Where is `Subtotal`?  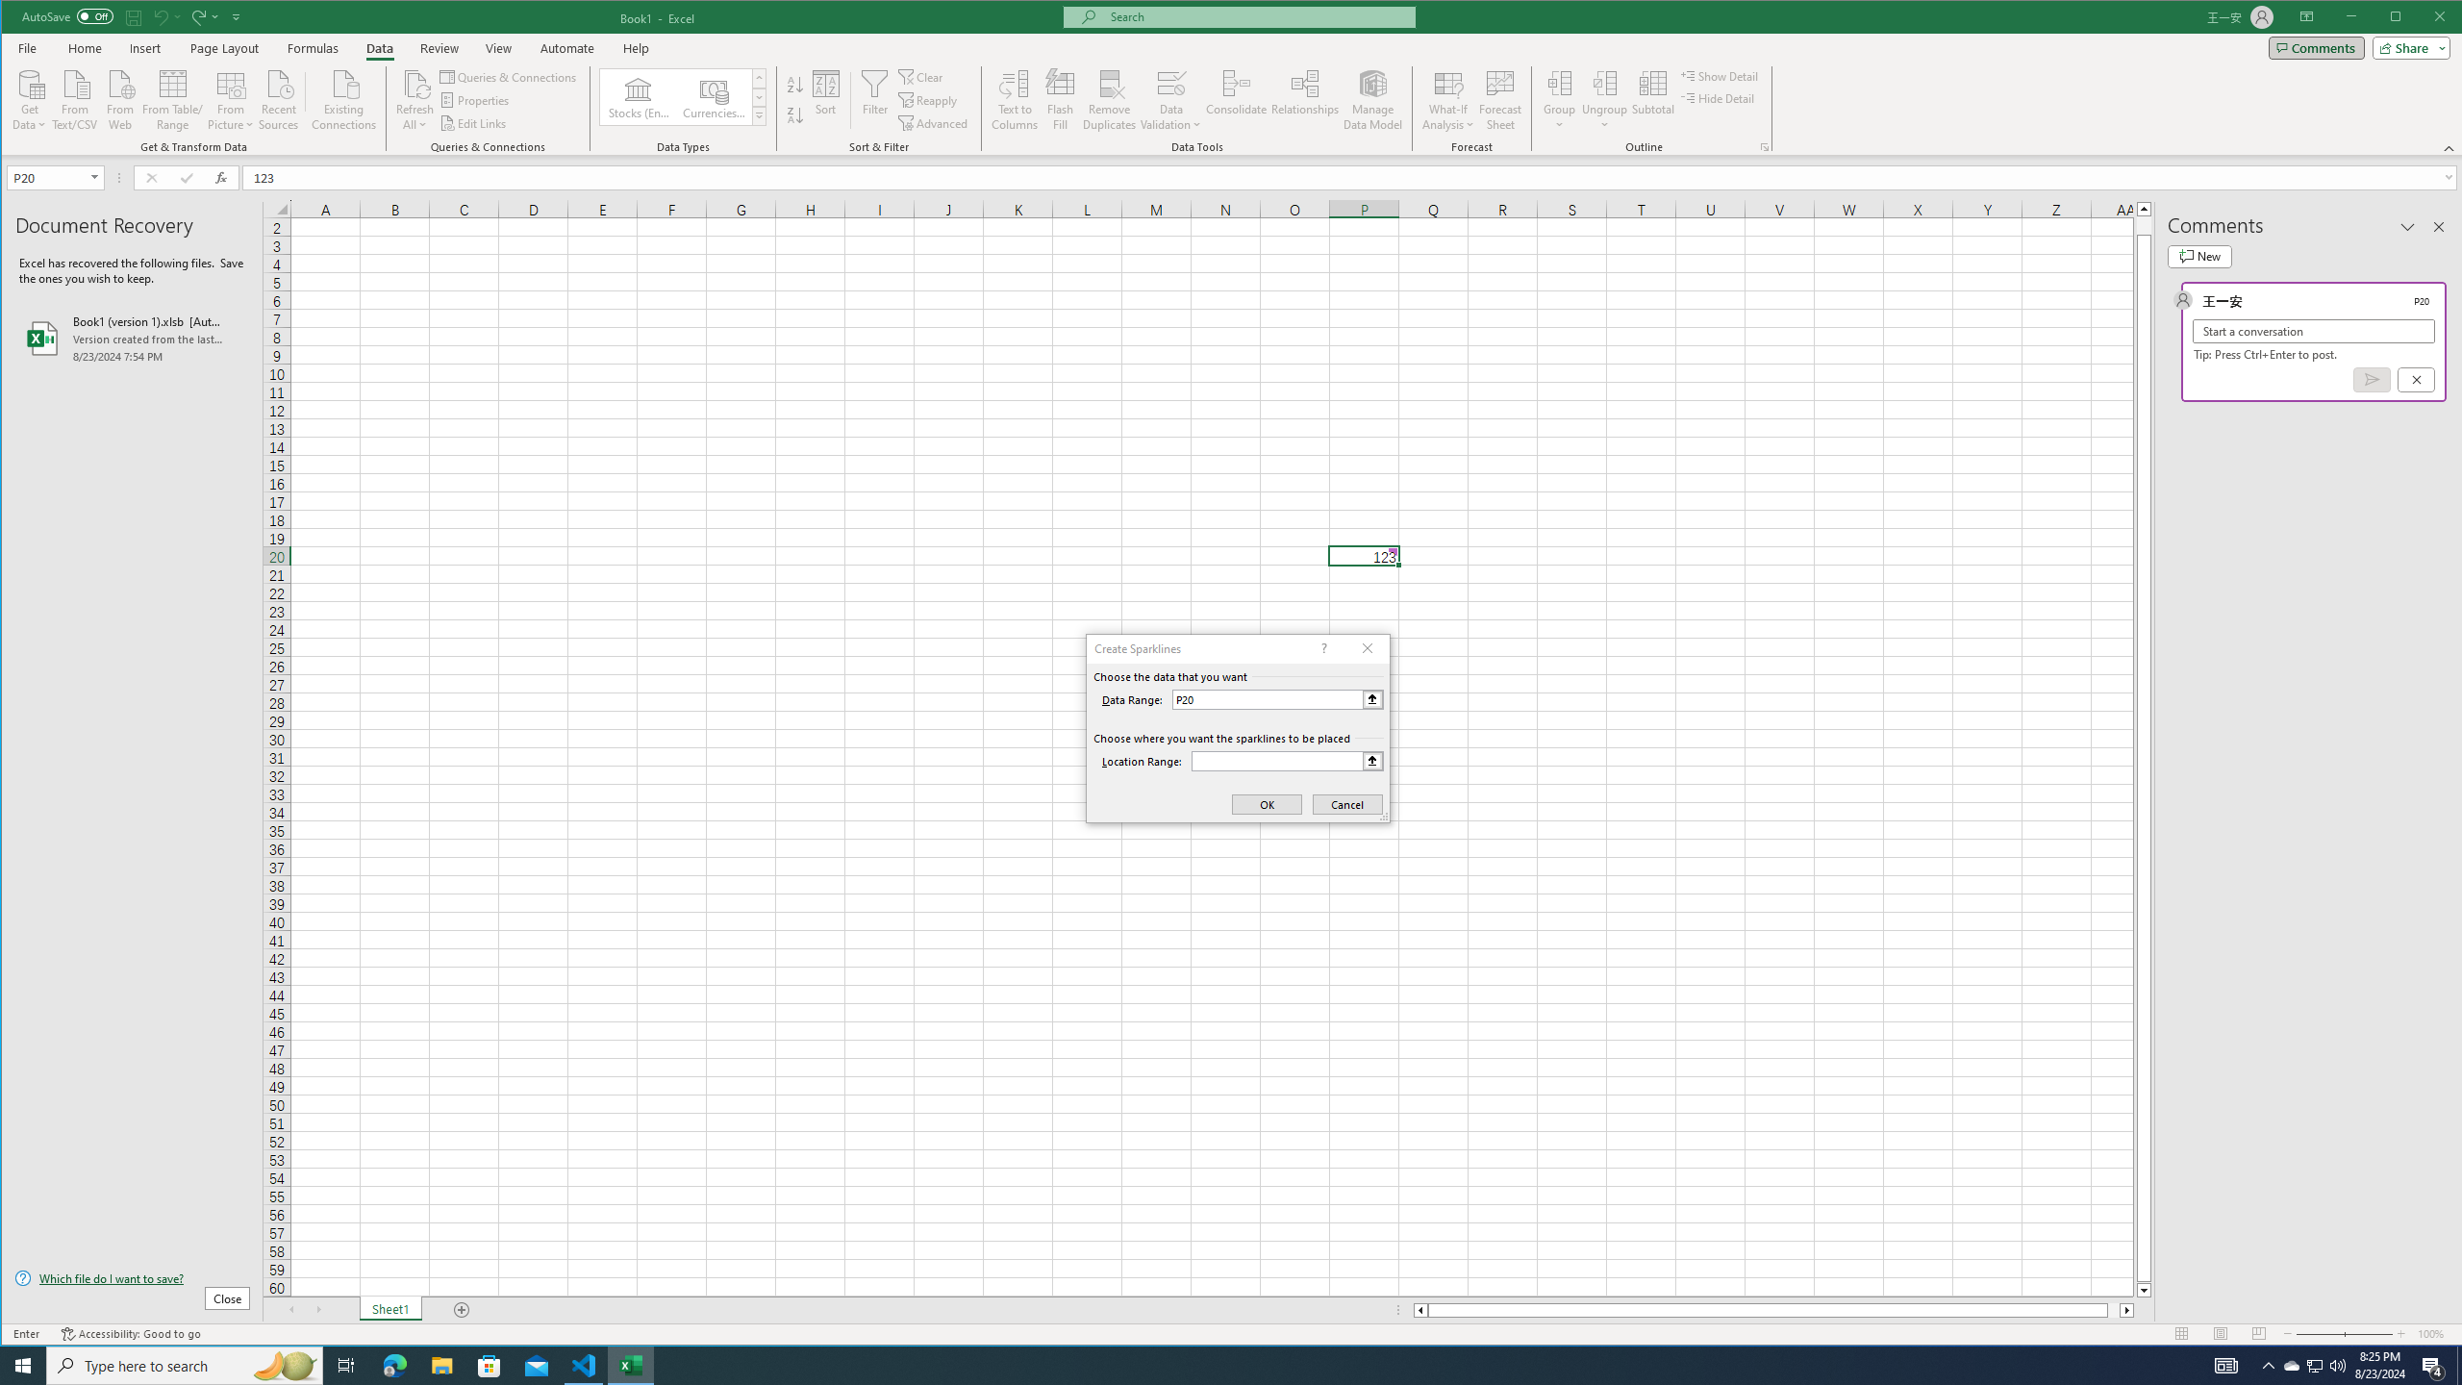 Subtotal is located at coordinates (1652, 100).